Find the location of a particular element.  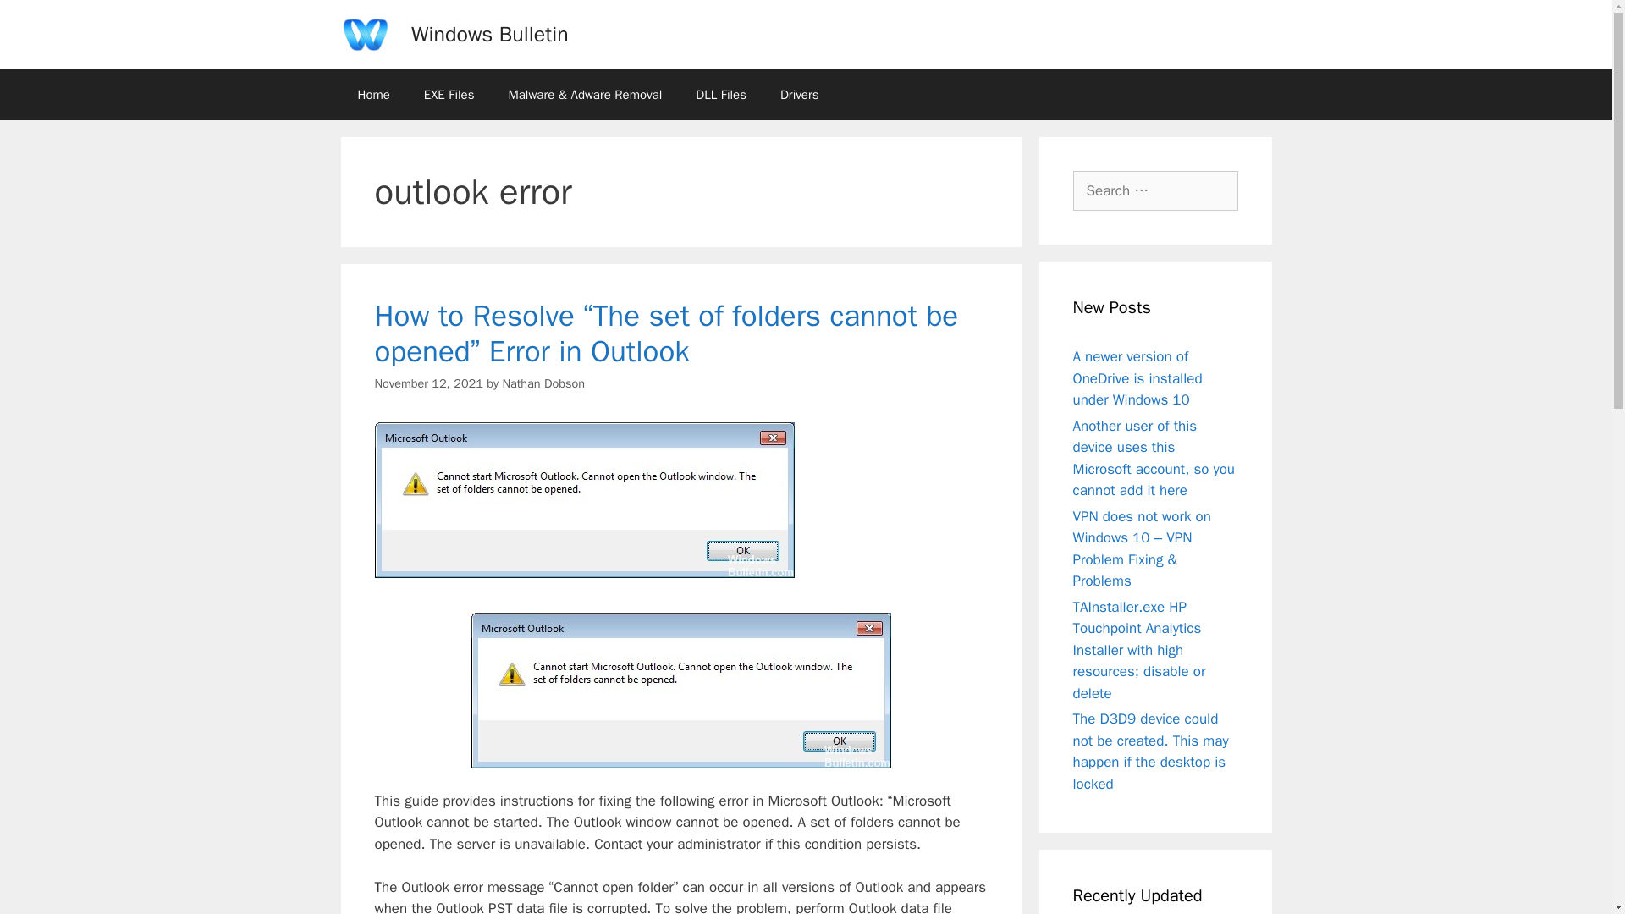

Search for: is located at coordinates (1155, 190).